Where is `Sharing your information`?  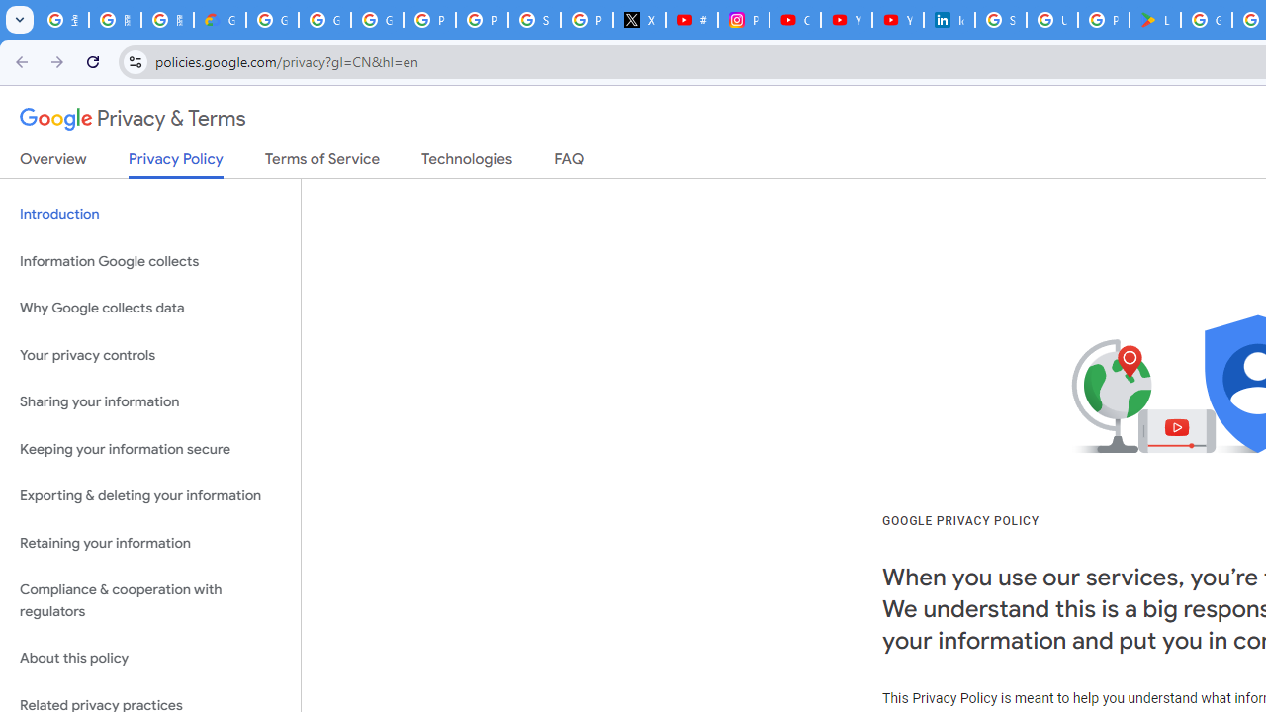 Sharing your information is located at coordinates (150, 402).